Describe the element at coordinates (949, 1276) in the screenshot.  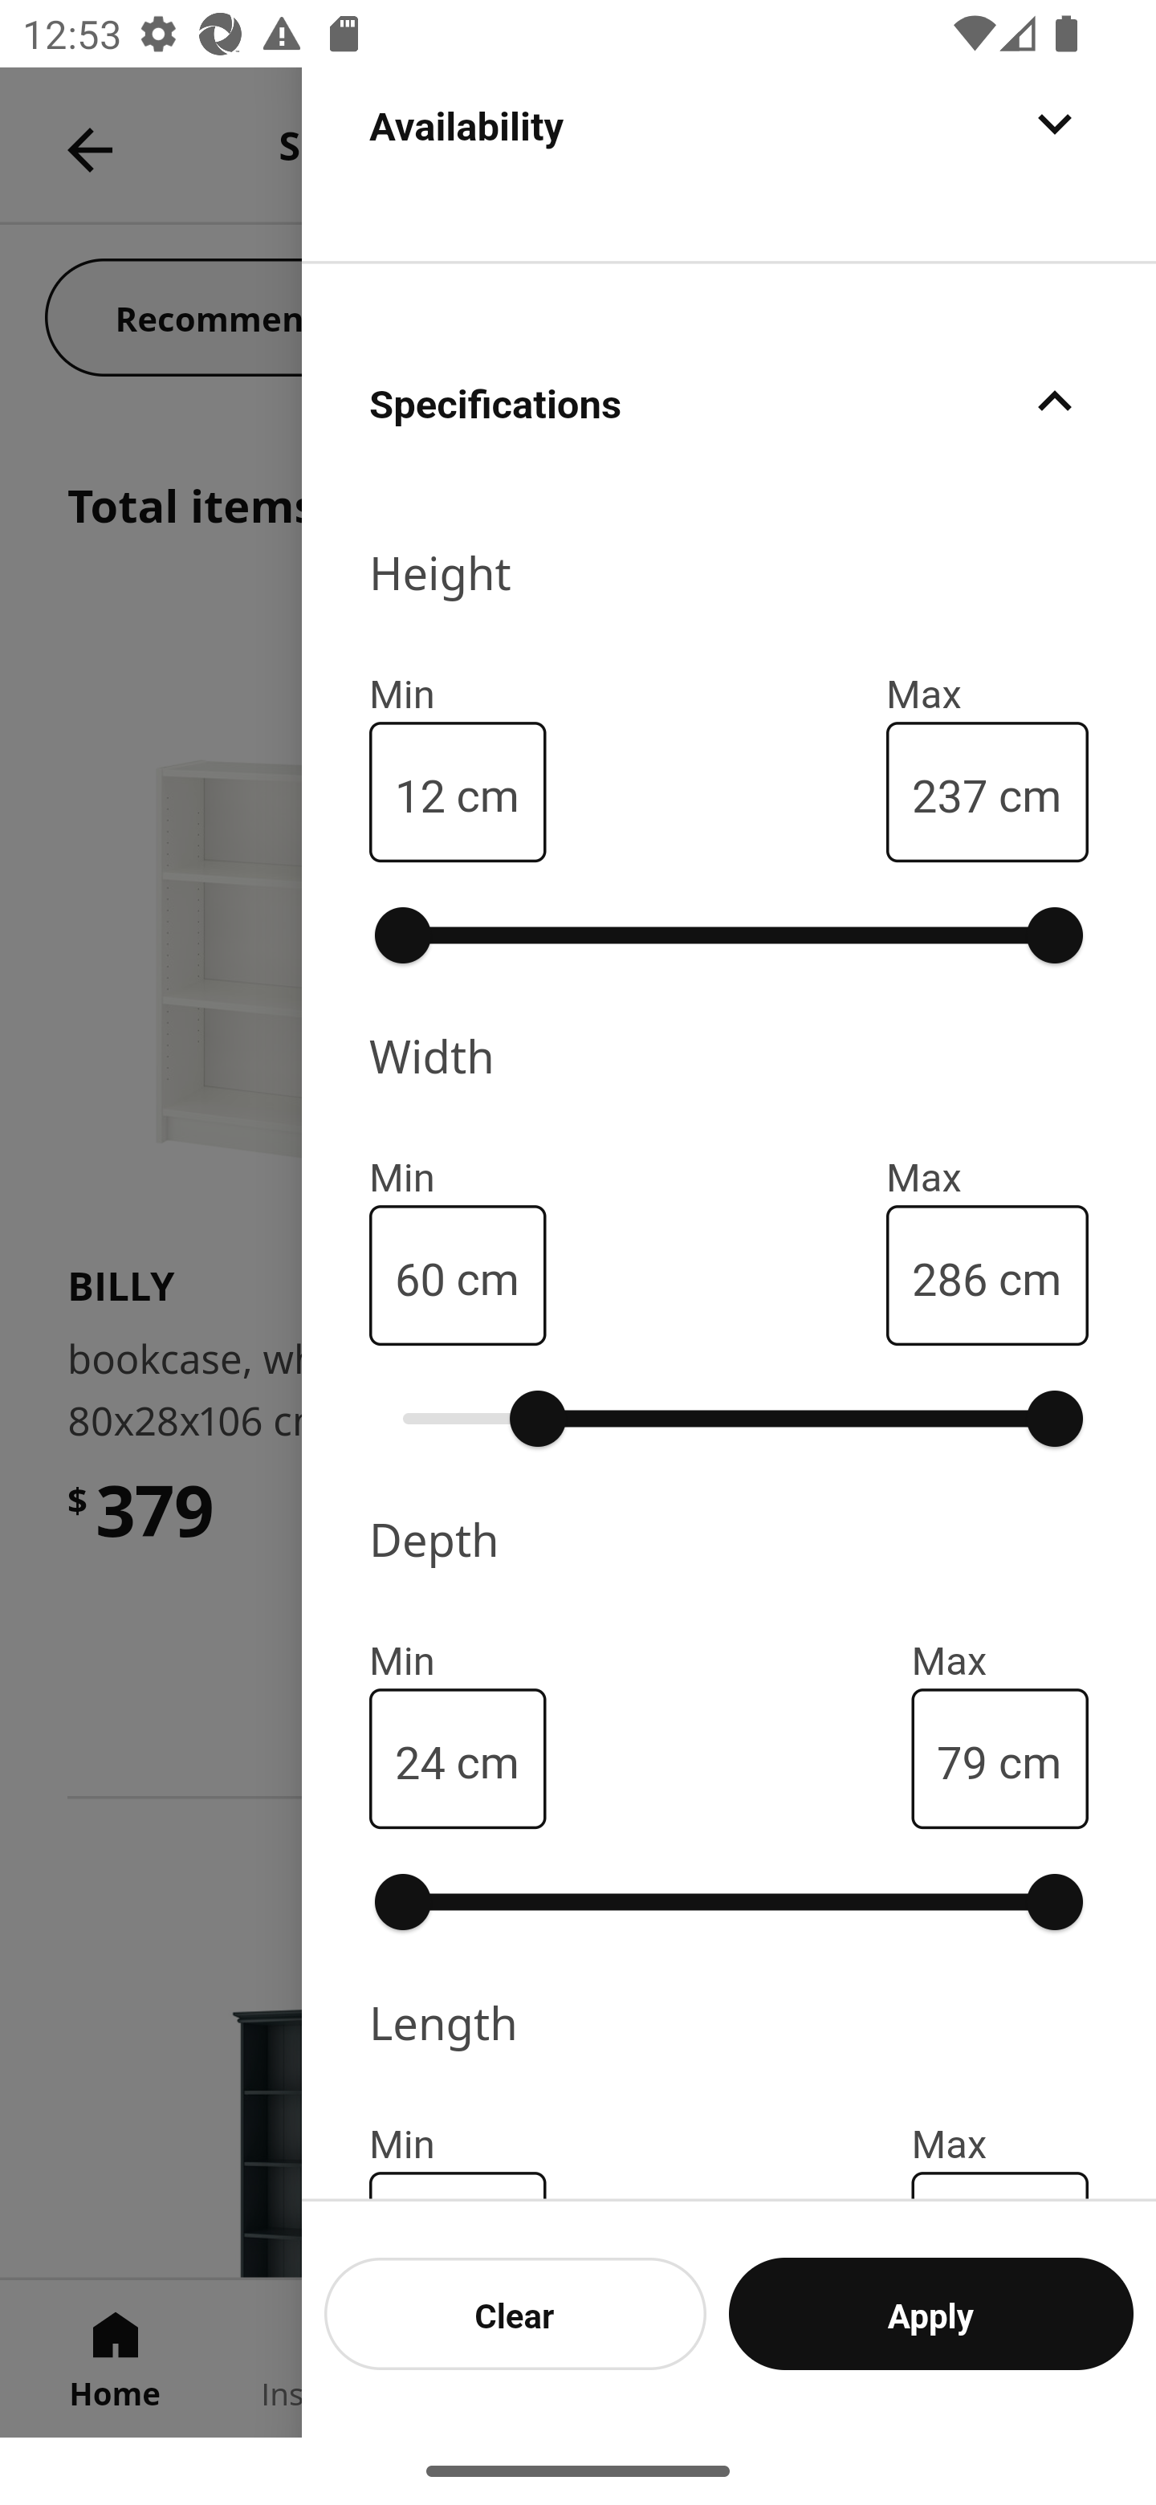
I see `286` at that location.